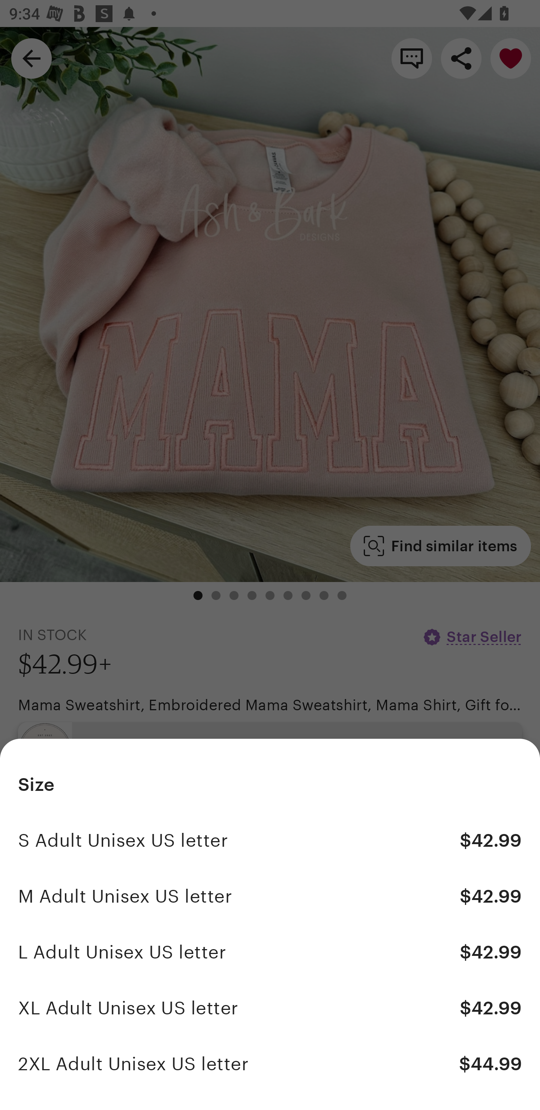 This screenshot has height=1110, width=540. What do you see at coordinates (270, 896) in the screenshot?
I see `M Adult Unisex US letter $42.99` at bounding box center [270, 896].